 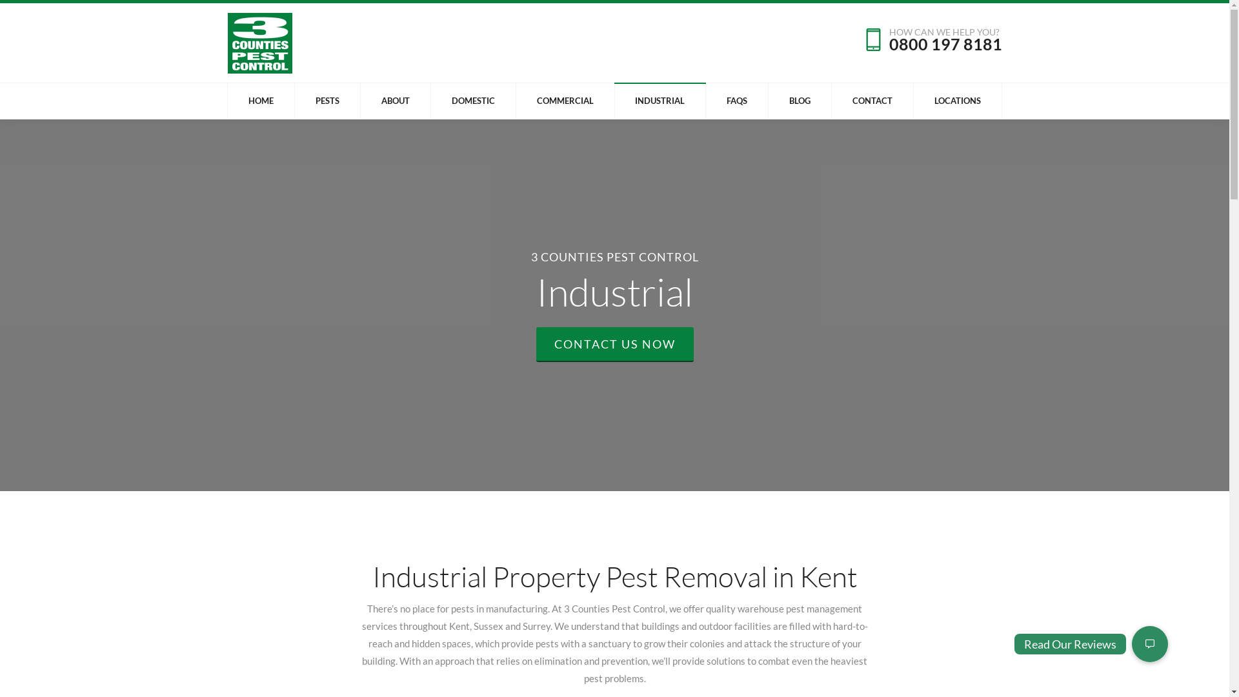 I want to click on HOW CAN WE HELP YOU?
0800 197 8181, so click(x=945, y=40).